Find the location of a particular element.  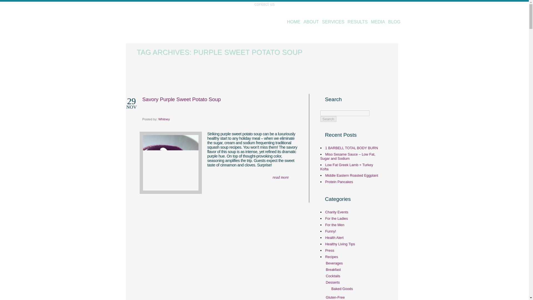

1 BARBELL TOTAL BODY BURN is located at coordinates (351, 148).